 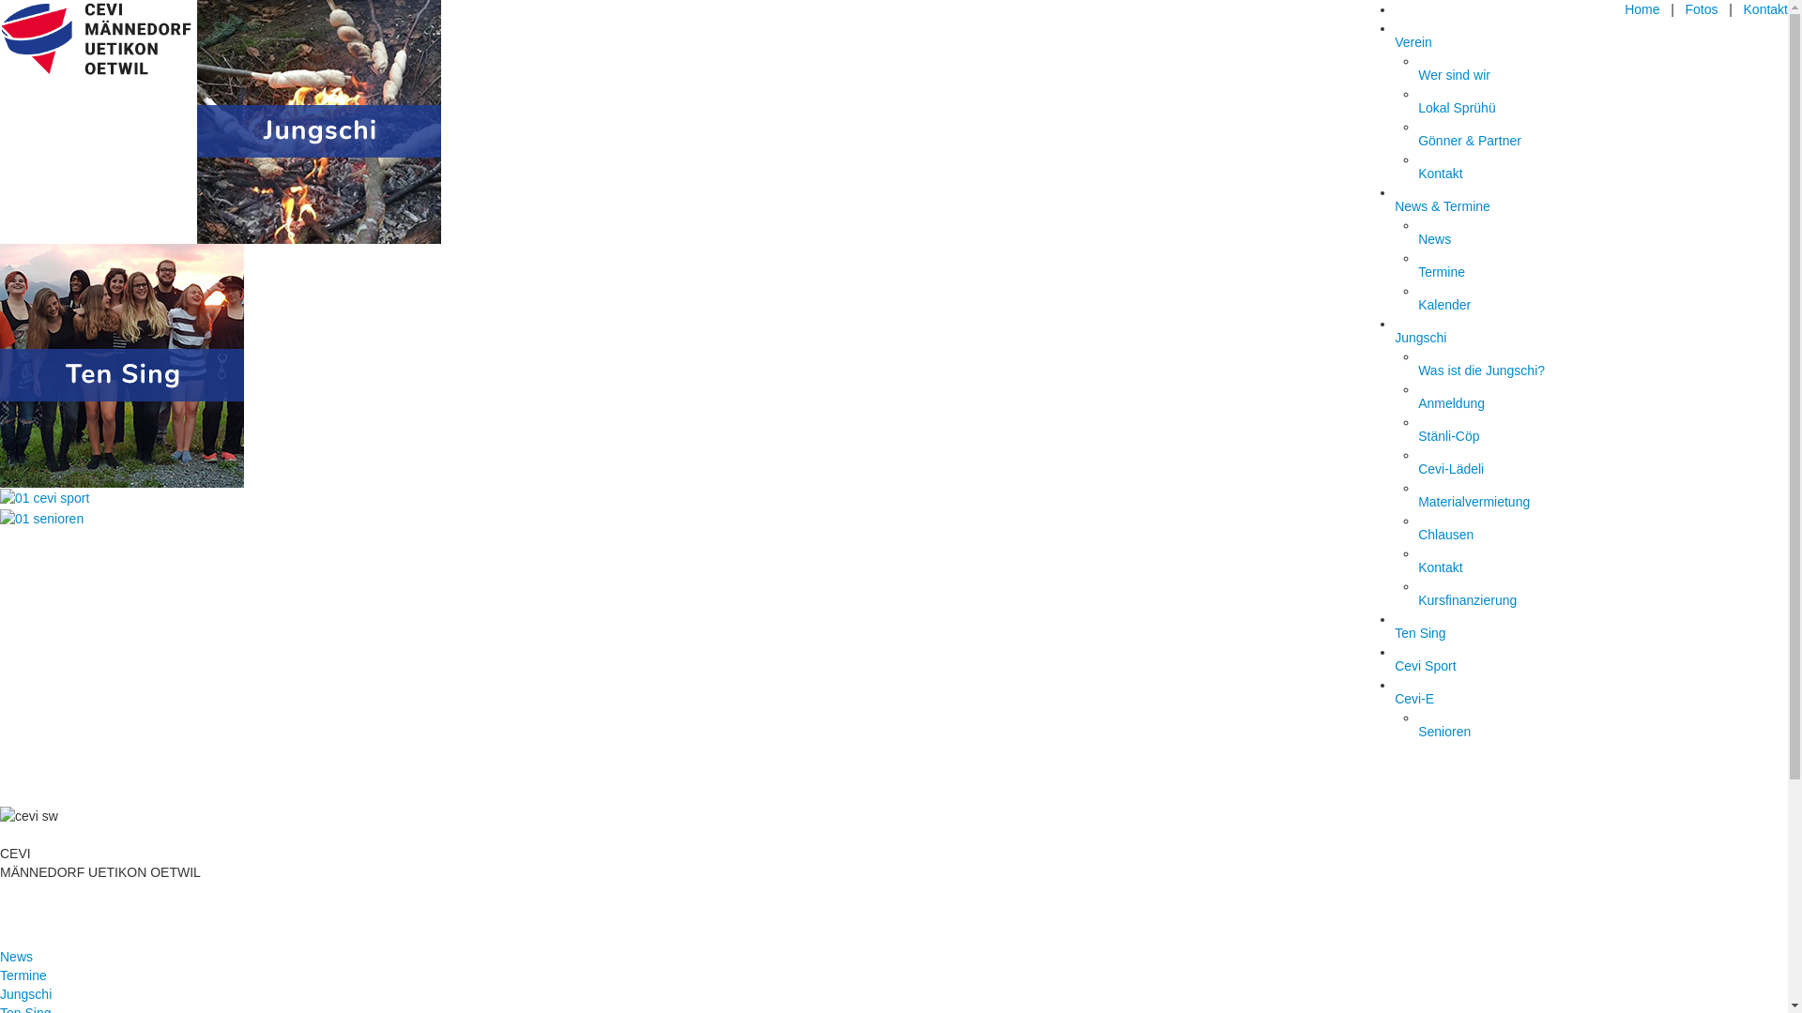 What do you see at coordinates (26, 994) in the screenshot?
I see `Jungschi` at bounding box center [26, 994].